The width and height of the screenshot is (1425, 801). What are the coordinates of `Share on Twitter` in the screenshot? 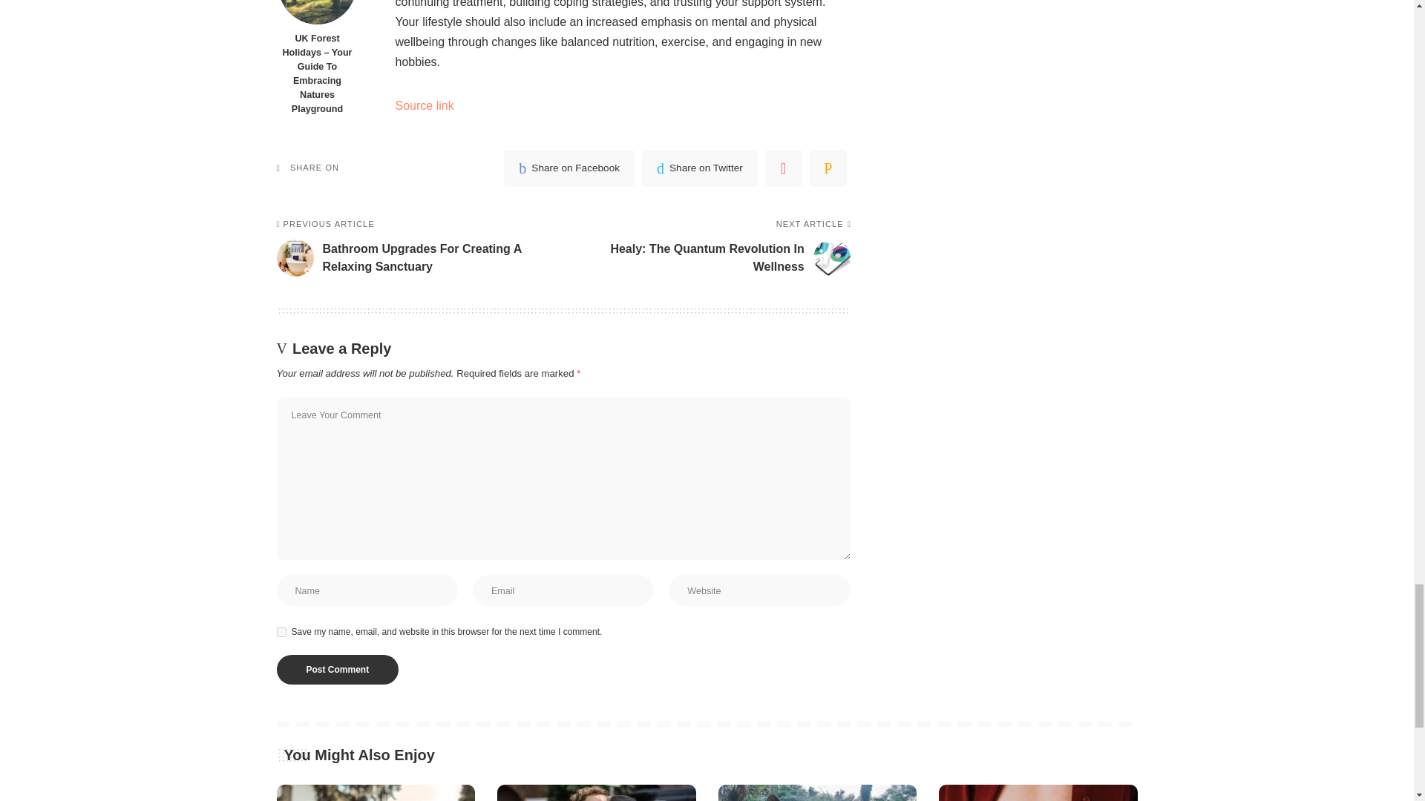 It's located at (700, 168).